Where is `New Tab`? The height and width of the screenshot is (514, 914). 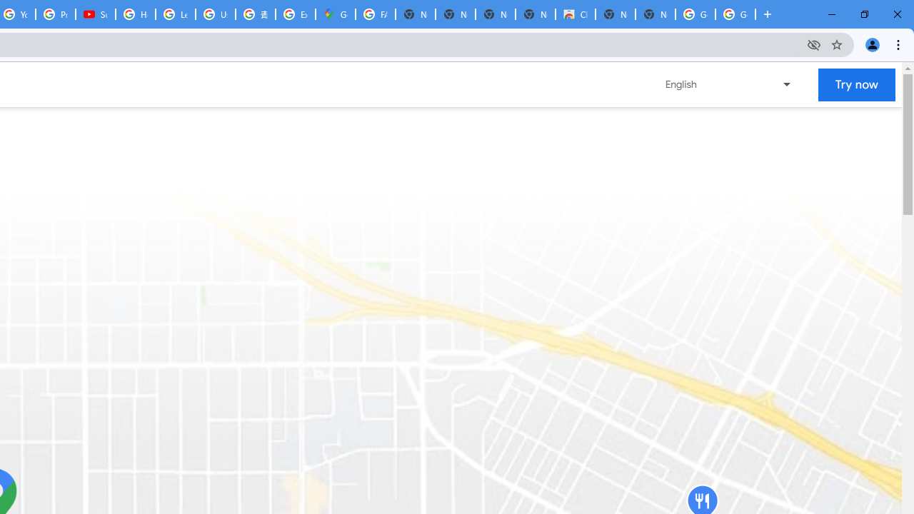 New Tab is located at coordinates (655, 14).